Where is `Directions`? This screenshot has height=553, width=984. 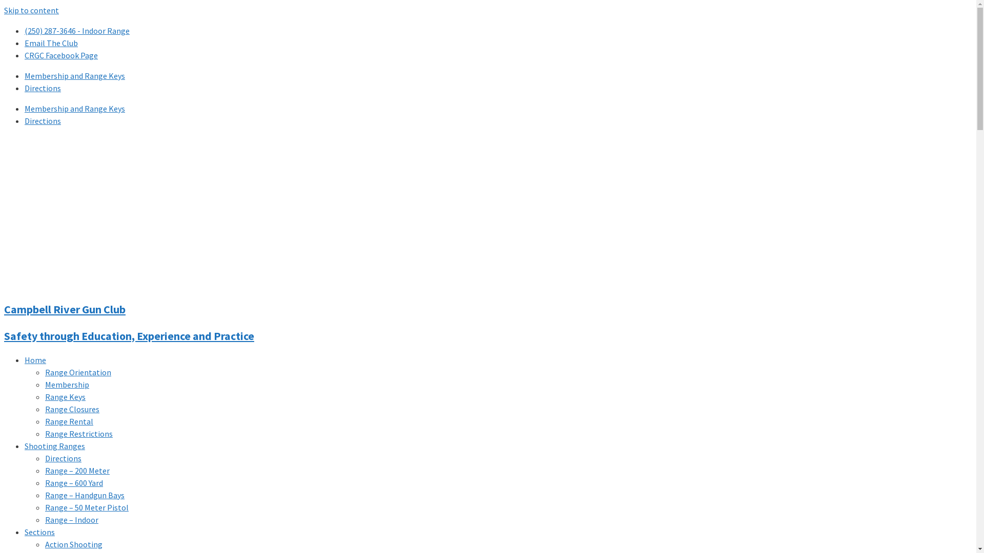
Directions is located at coordinates (64, 458).